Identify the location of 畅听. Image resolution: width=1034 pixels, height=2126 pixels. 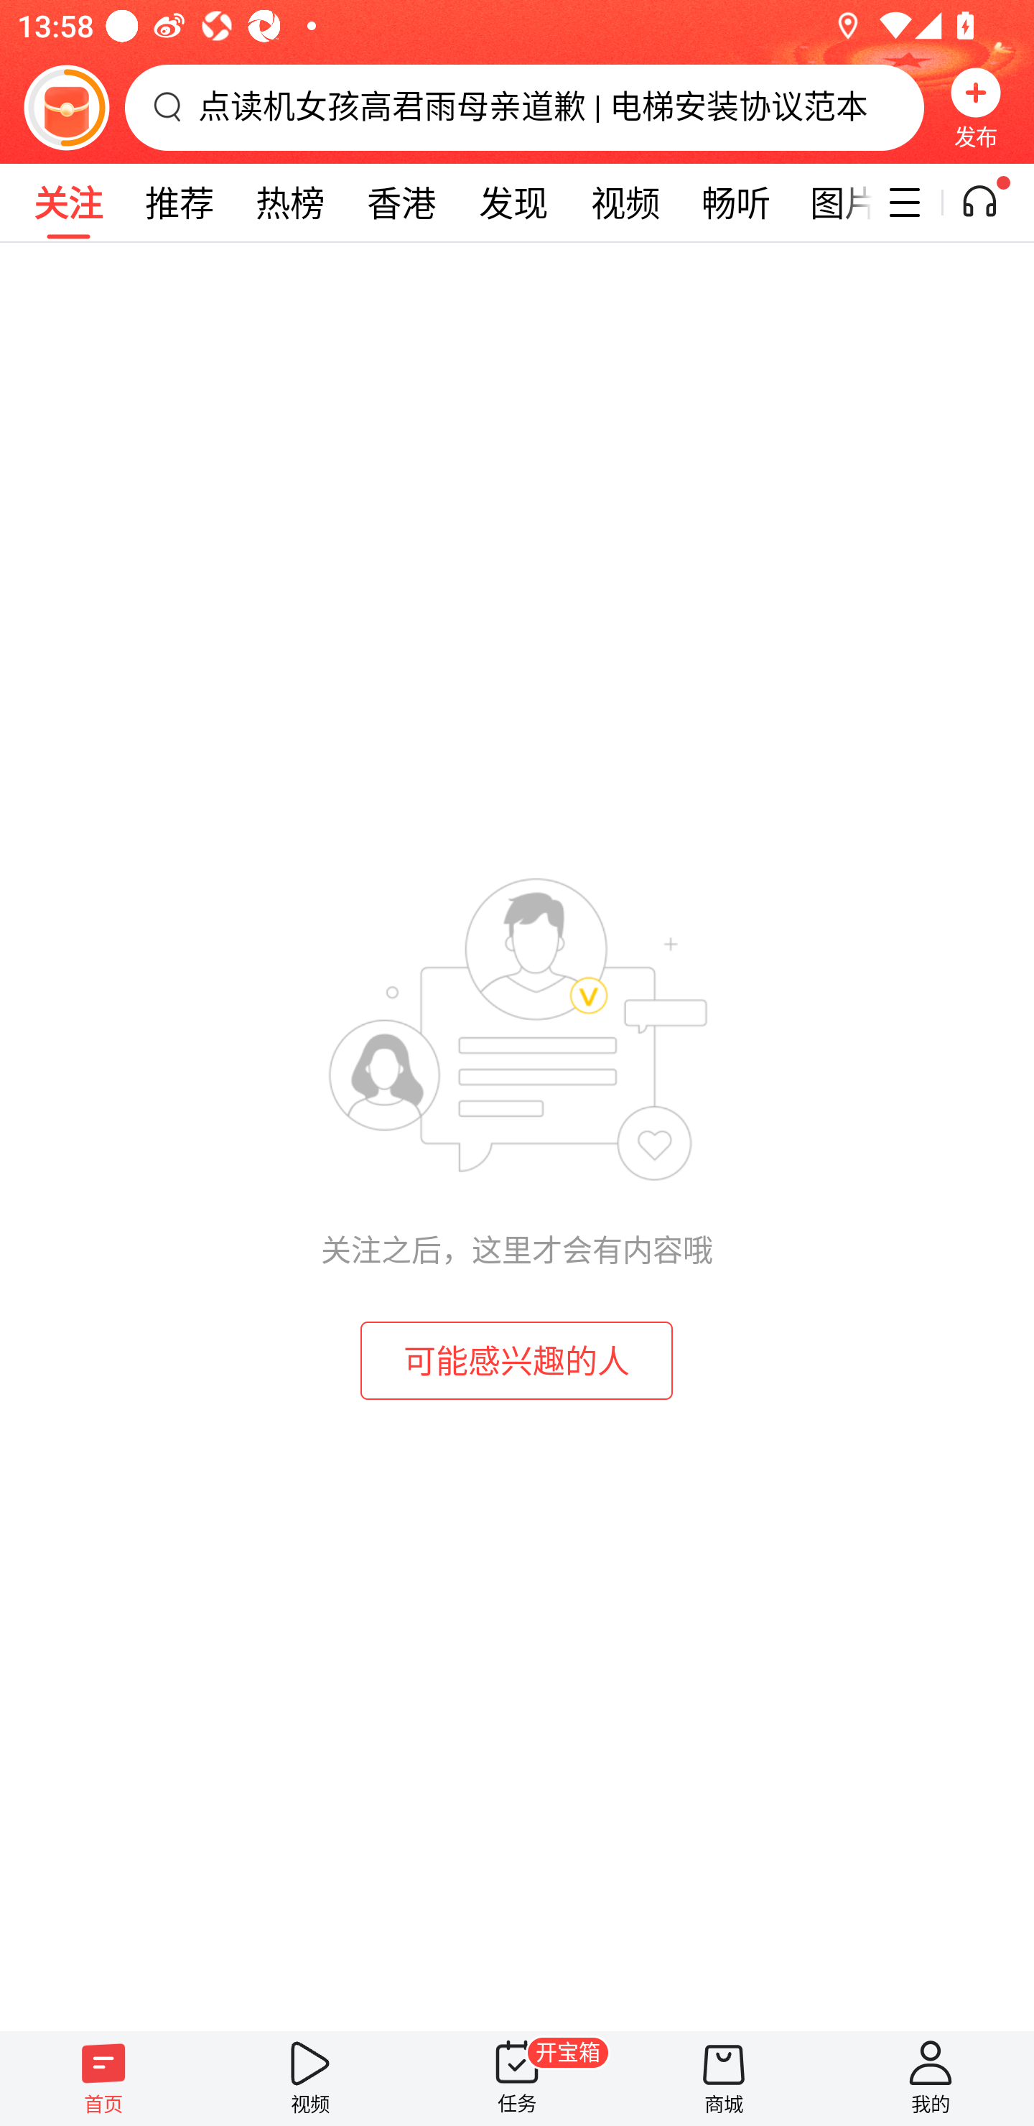
(735, 203).